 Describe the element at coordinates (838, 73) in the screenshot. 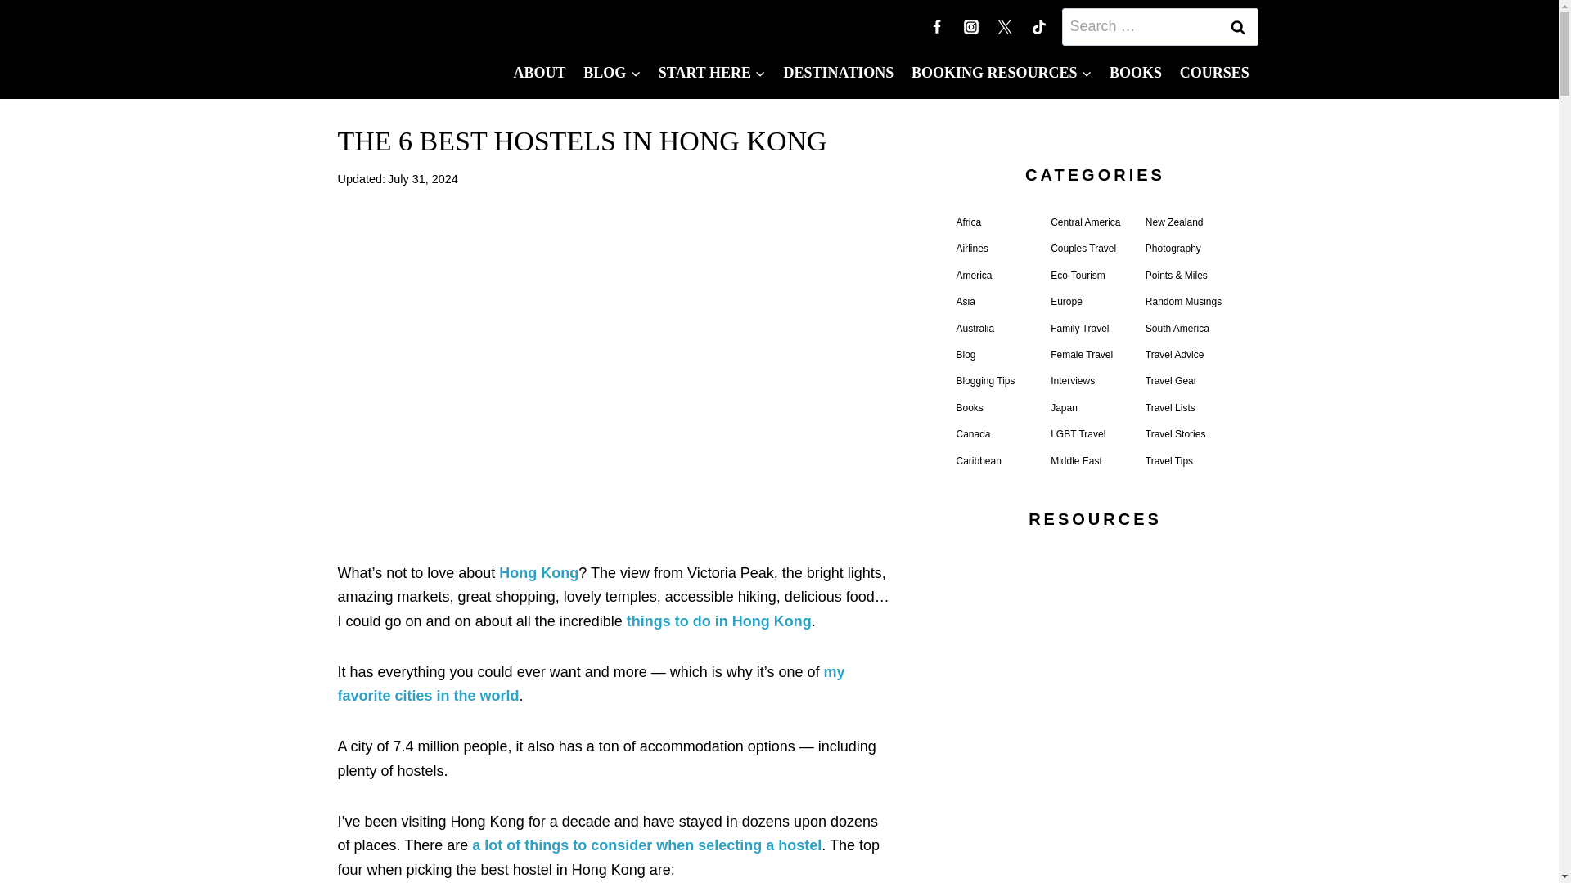

I see `DESTINATIONS` at that location.